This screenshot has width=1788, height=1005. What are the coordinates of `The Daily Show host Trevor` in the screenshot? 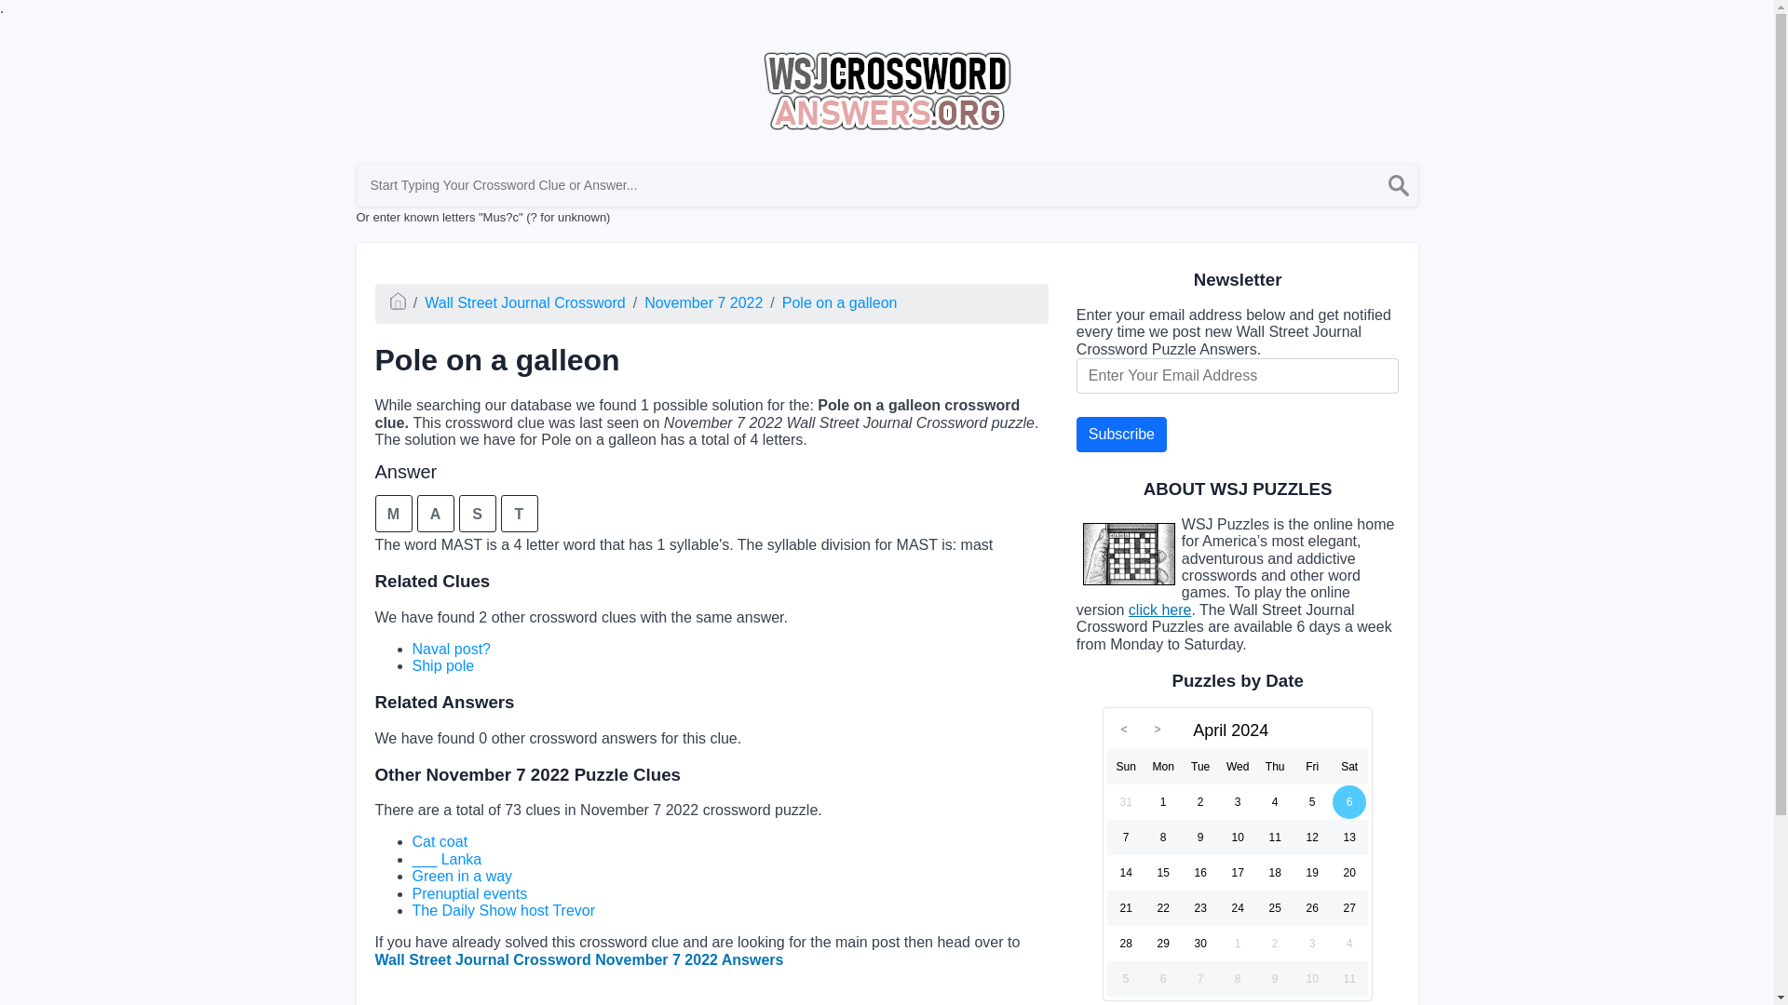 It's located at (503, 910).